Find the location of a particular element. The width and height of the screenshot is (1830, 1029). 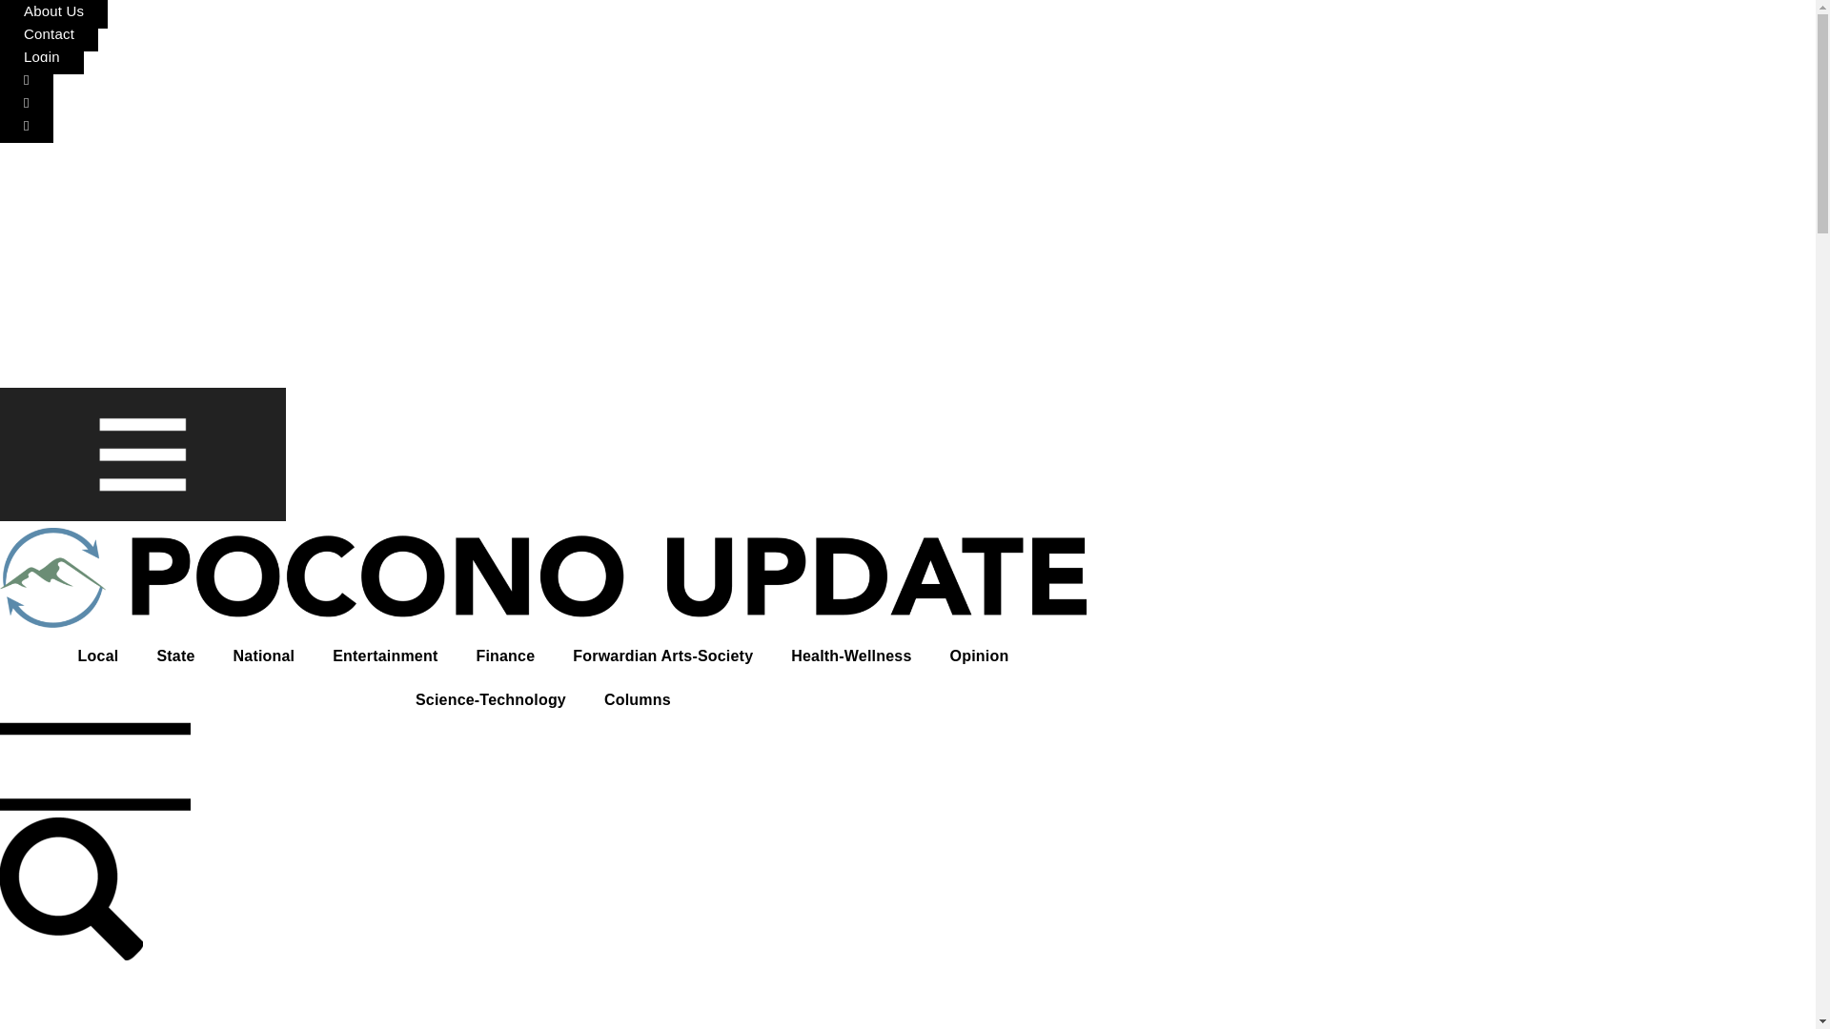

Health-Wellness is located at coordinates (850, 656).